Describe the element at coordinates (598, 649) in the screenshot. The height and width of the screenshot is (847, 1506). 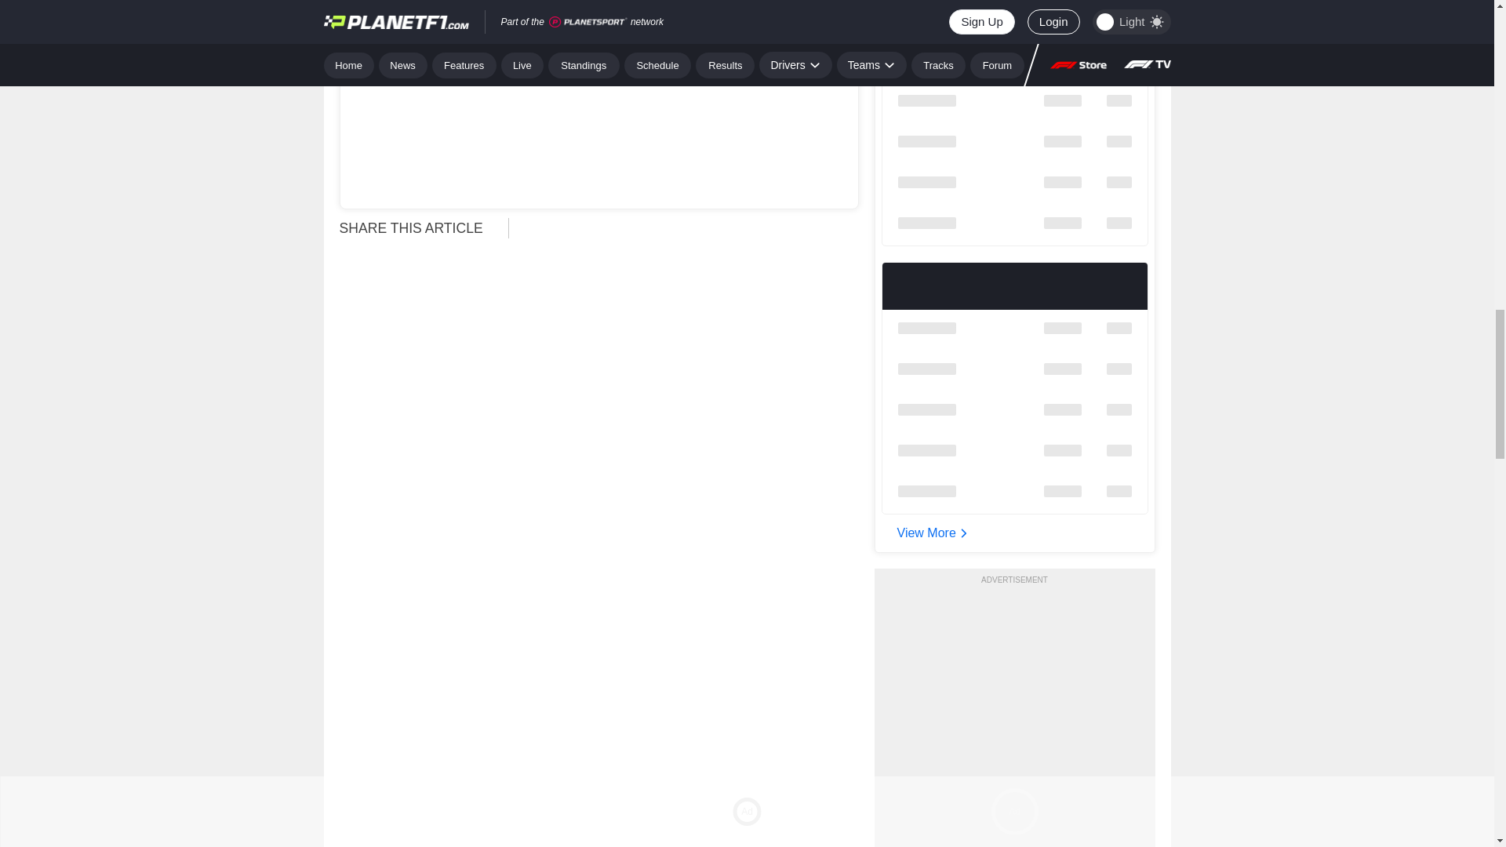
I see `Vuukle Comments Widget` at that location.